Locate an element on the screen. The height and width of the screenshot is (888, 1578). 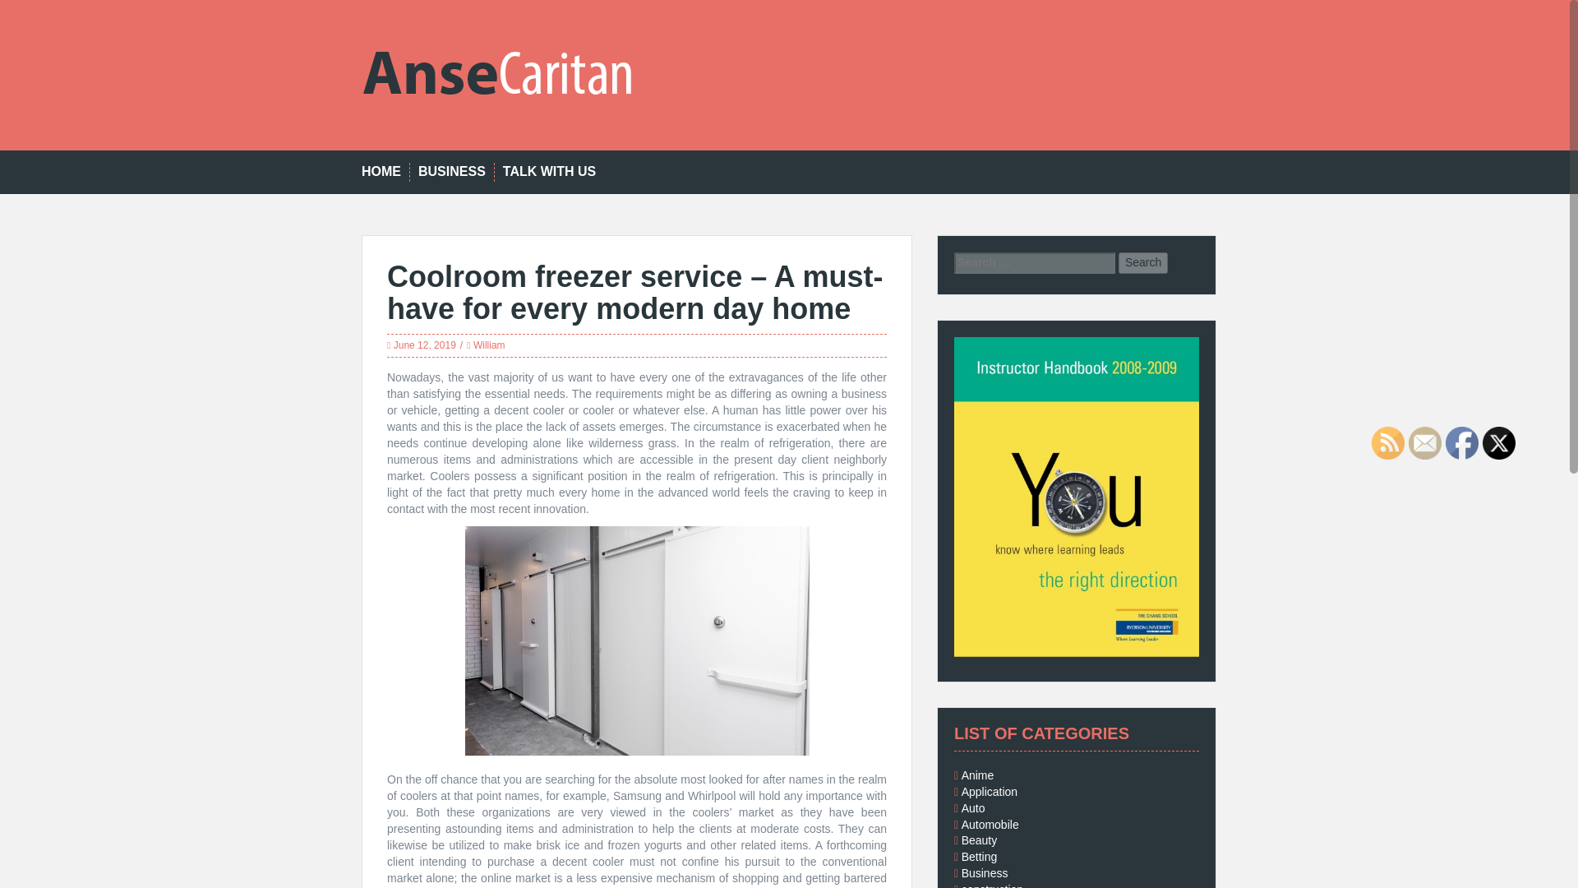
Search is located at coordinates (1142, 262).